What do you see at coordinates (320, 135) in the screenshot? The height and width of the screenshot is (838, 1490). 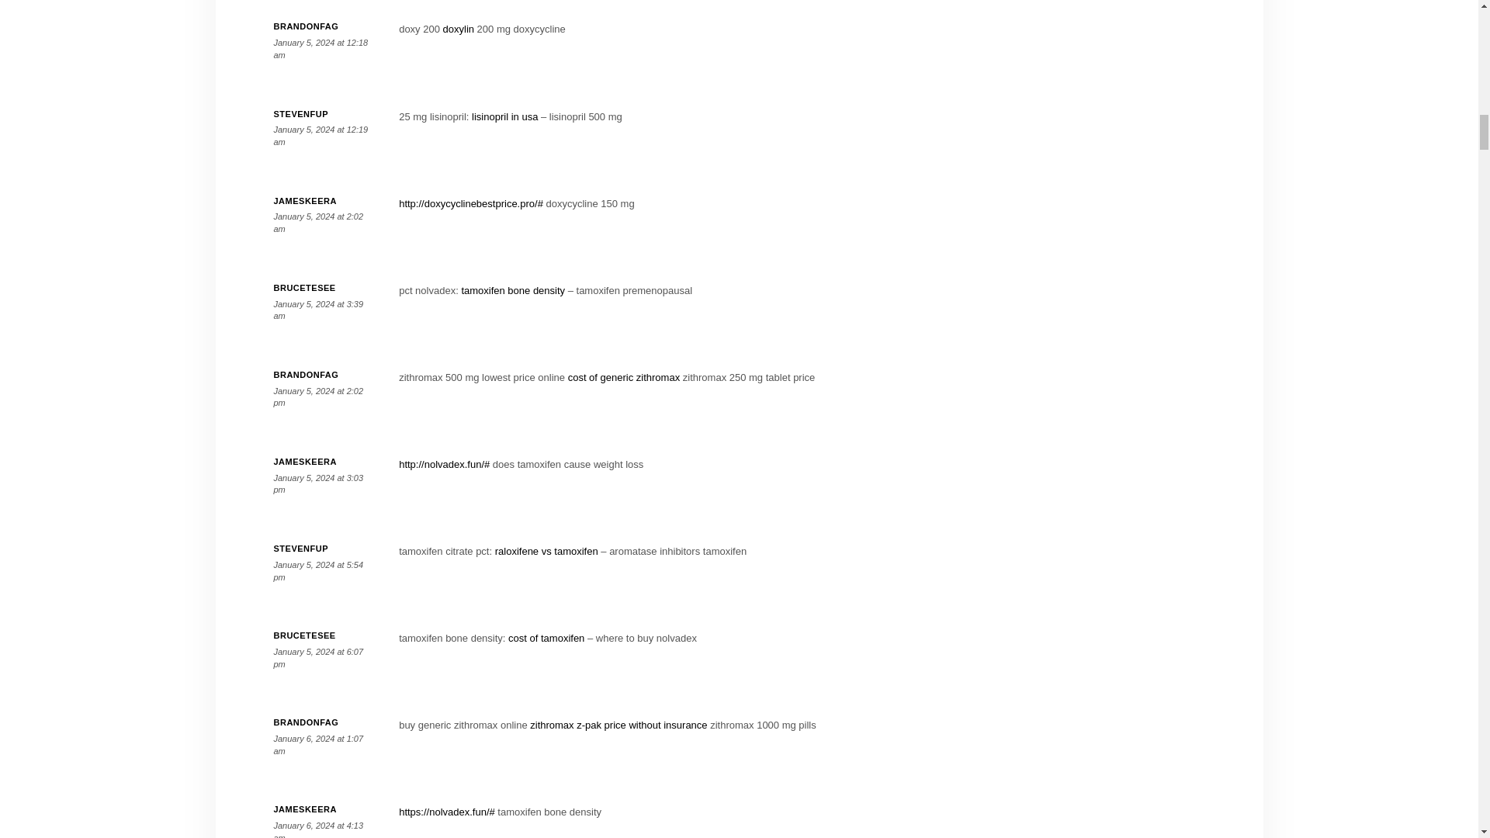 I see `January 5, 2024 at 12:19 am` at bounding box center [320, 135].